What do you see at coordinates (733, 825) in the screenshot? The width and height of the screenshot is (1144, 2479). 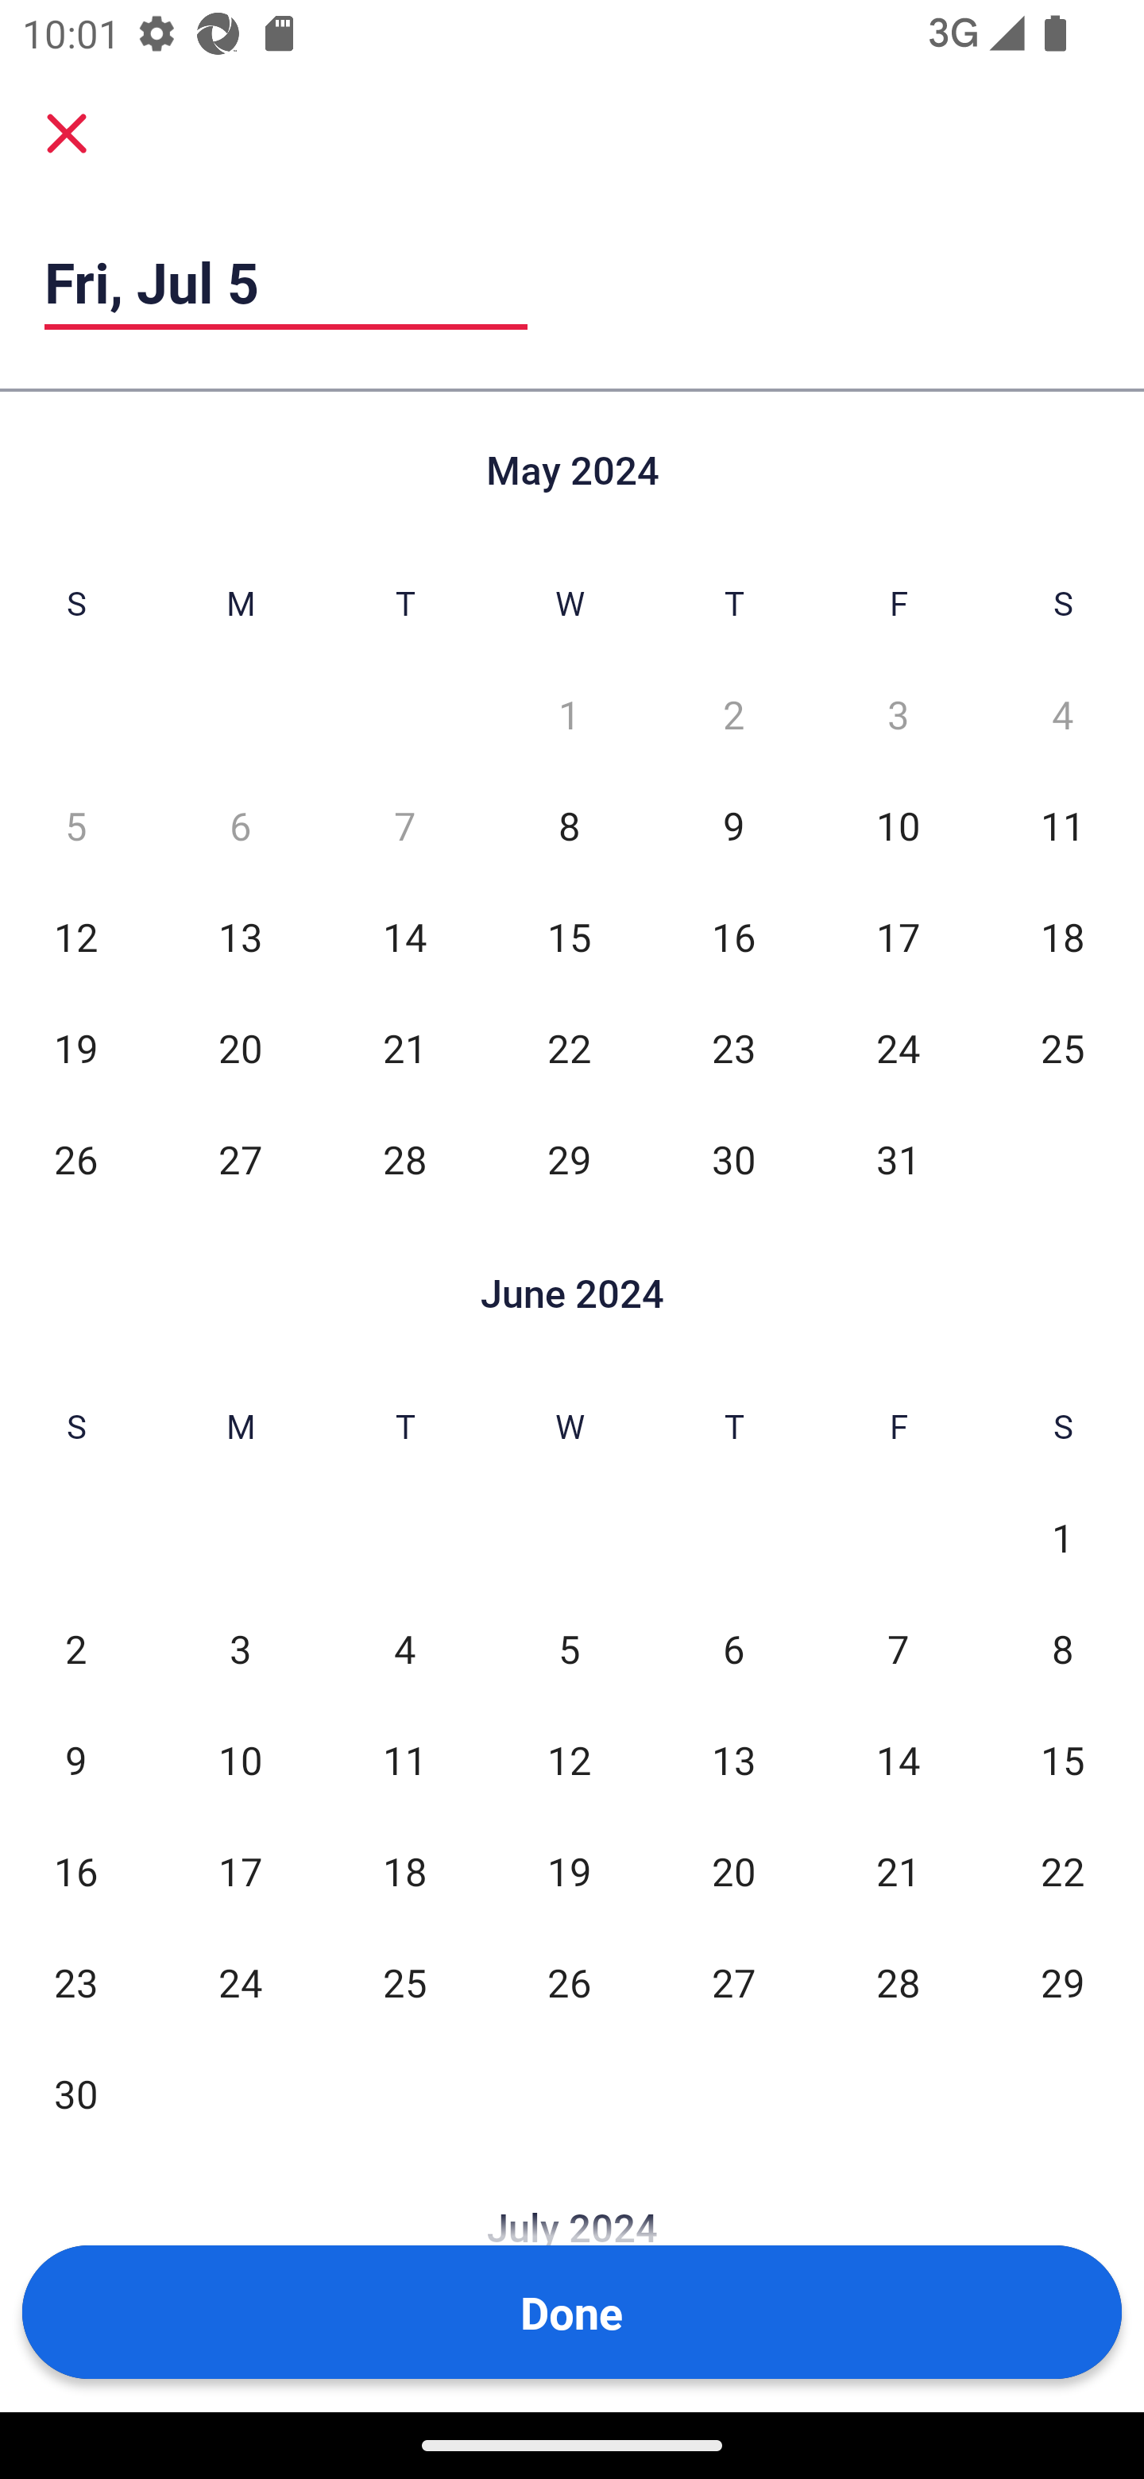 I see `9 Thu, May 9, Not Selected` at bounding box center [733, 825].